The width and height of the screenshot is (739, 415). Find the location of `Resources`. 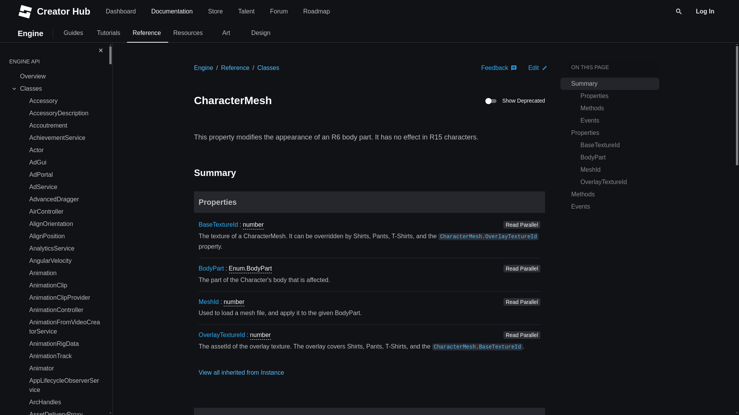

Resources is located at coordinates (187, 33).